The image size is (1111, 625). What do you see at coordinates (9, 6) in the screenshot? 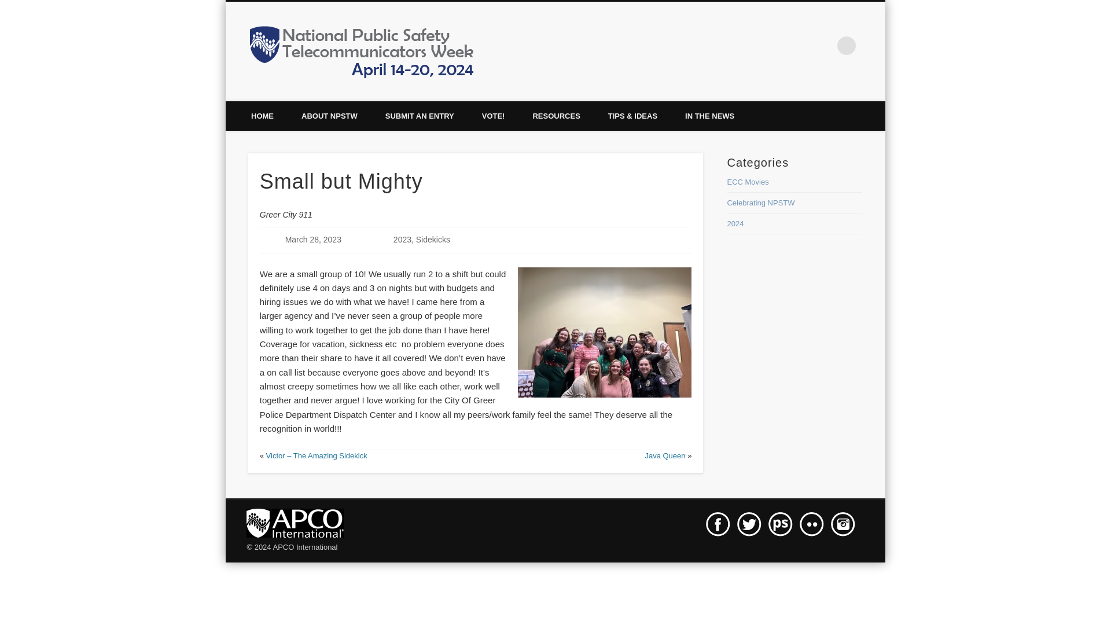
I see `Search` at bounding box center [9, 6].